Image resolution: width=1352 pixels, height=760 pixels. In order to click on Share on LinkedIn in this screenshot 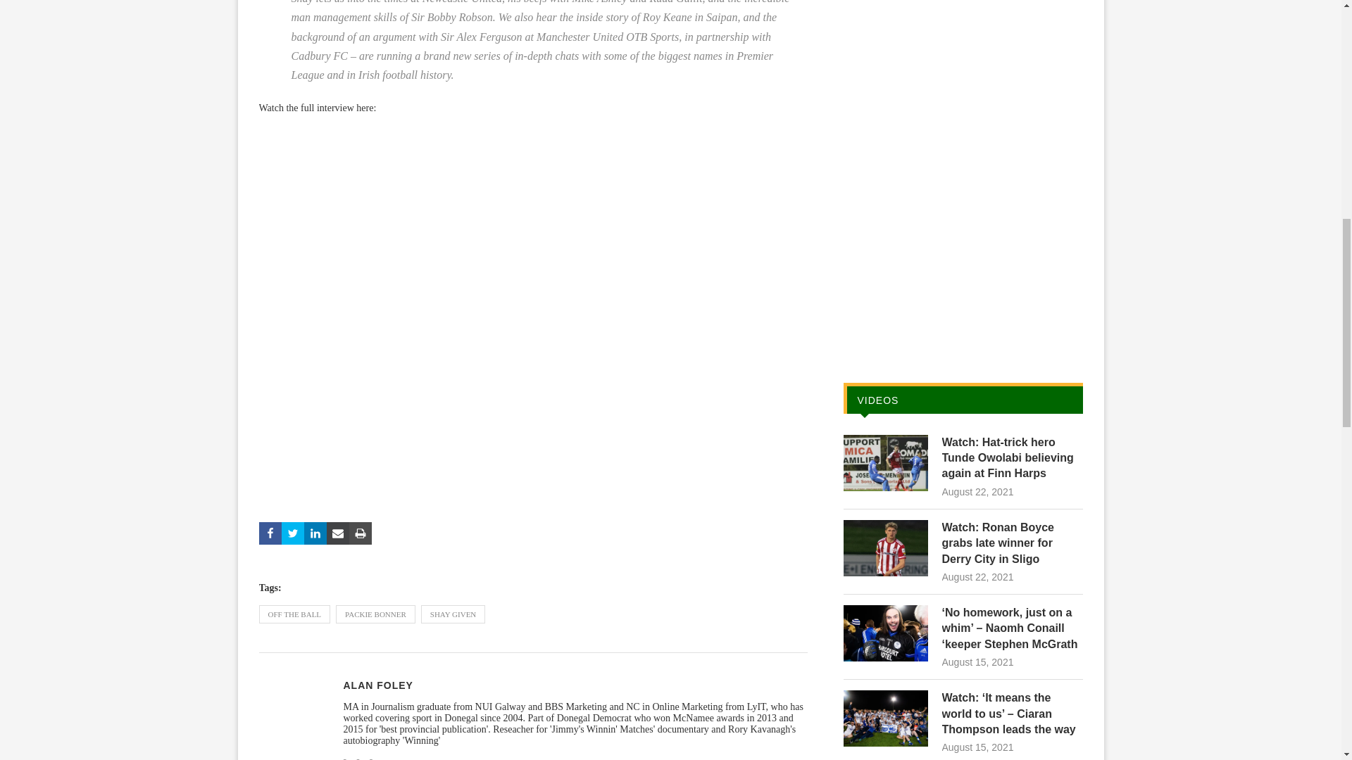, I will do `click(315, 533)`.